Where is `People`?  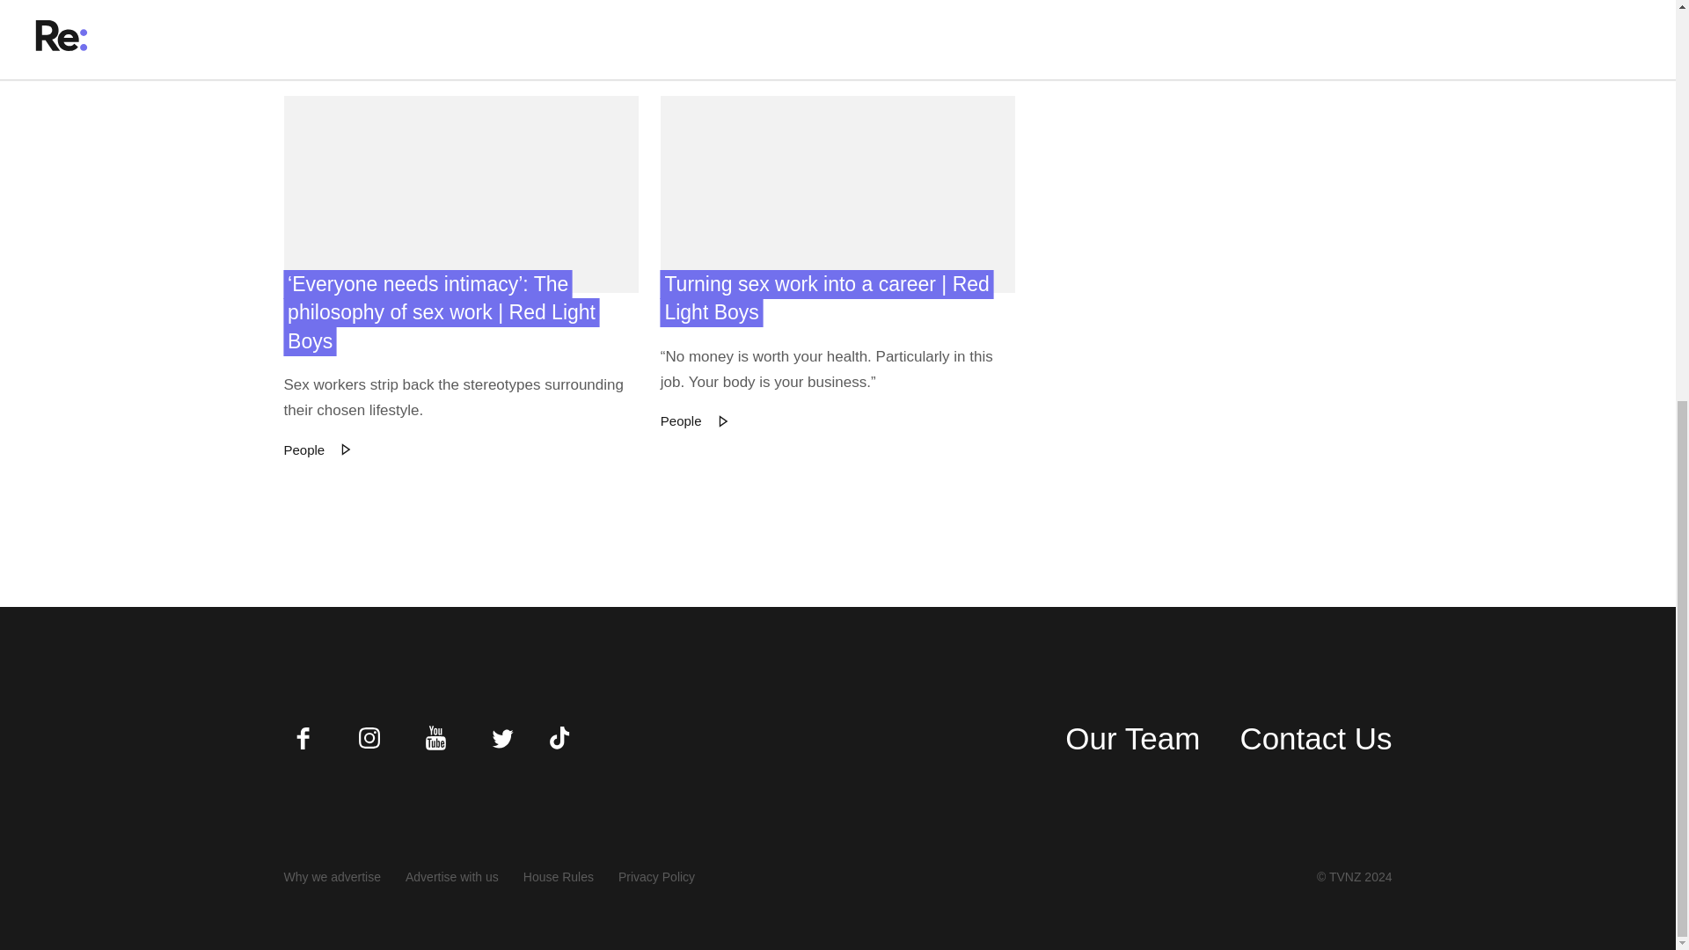 People is located at coordinates (681, 11).